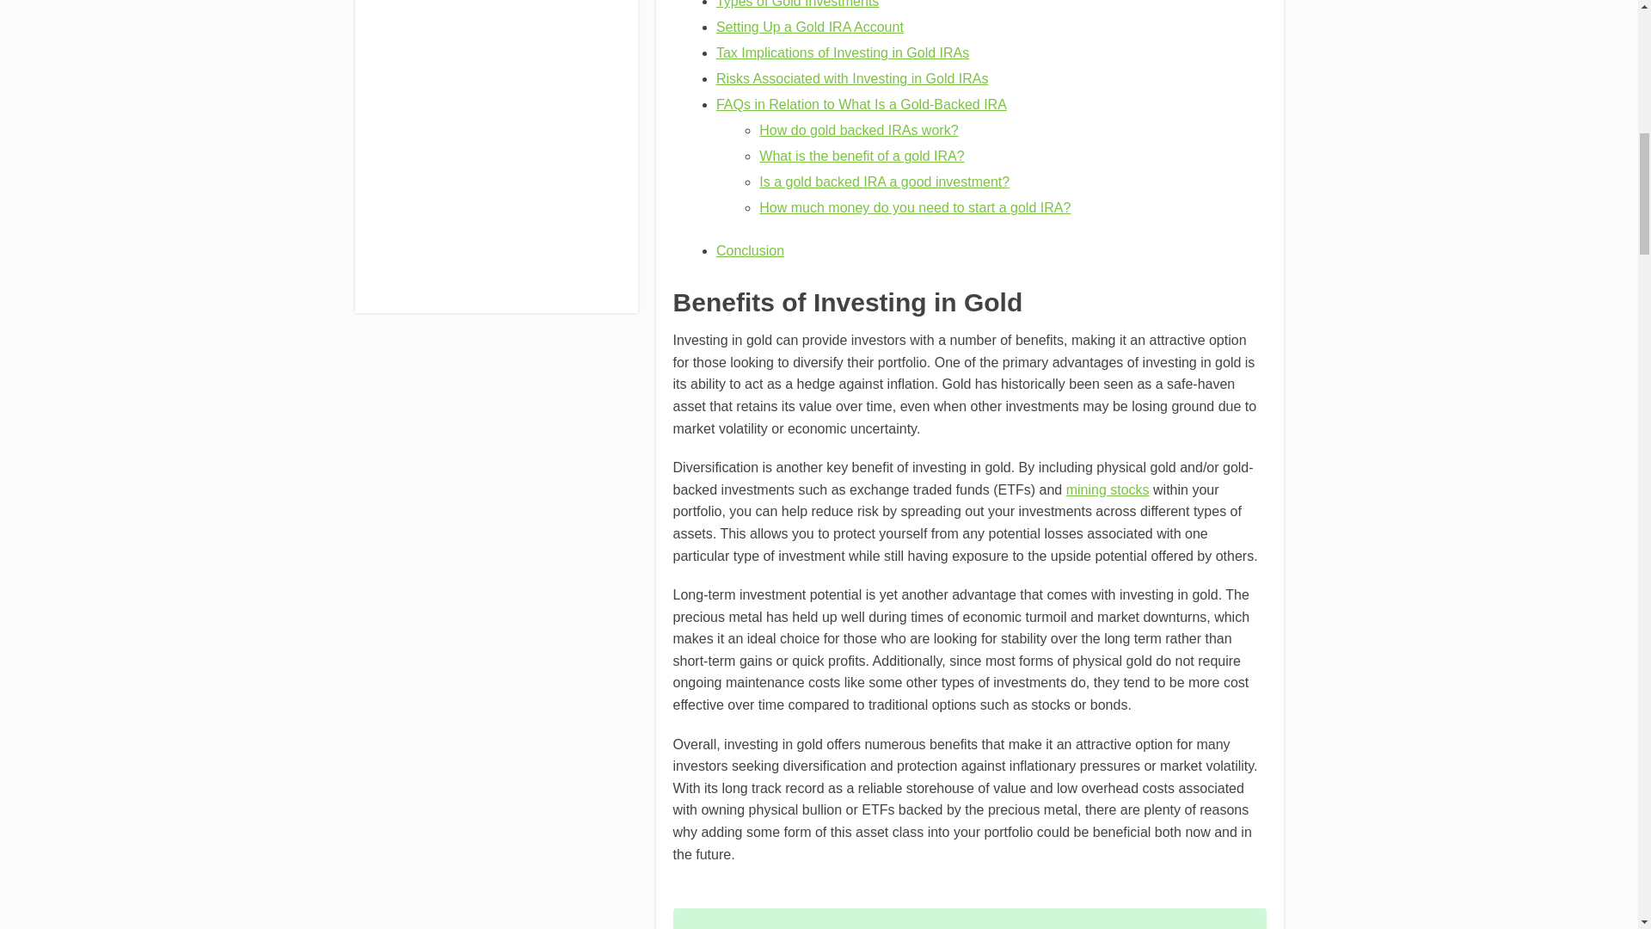 The height and width of the screenshot is (929, 1651). Describe the element at coordinates (884, 182) in the screenshot. I see `Is a gold backed IRA a good investment?` at that location.